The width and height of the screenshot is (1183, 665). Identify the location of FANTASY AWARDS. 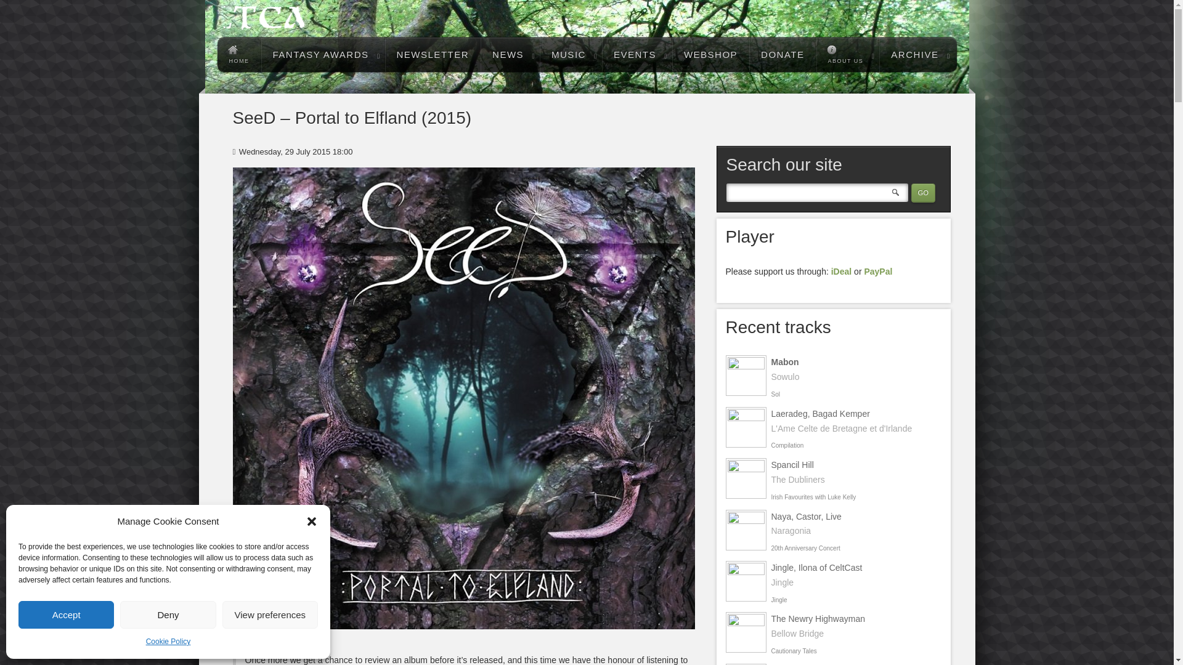
(323, 54).